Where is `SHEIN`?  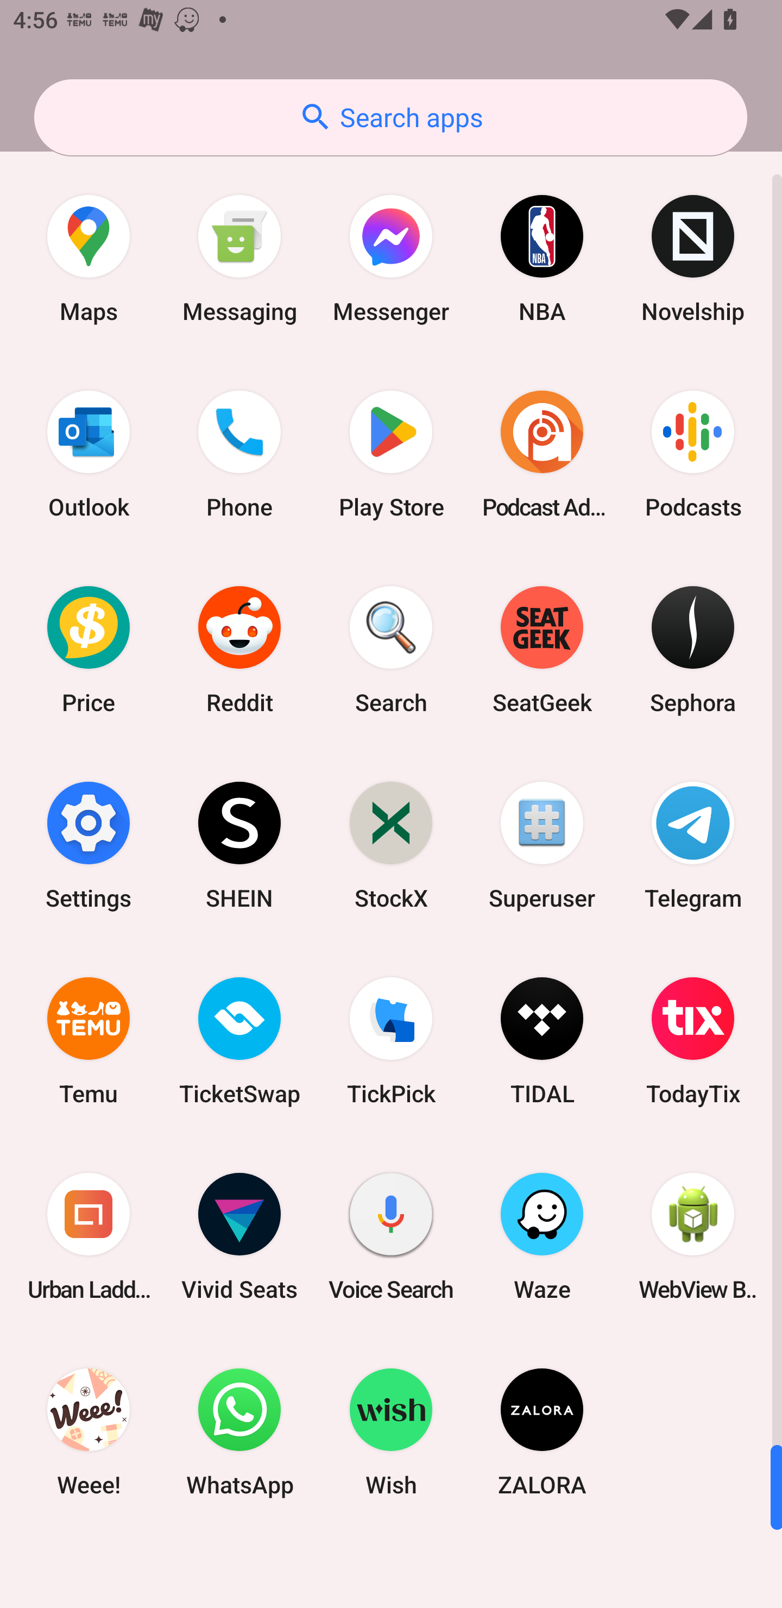
SHEIN is located at coordinates (239, 845).